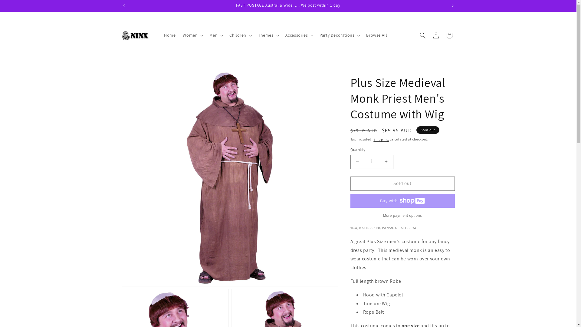 This screenshot has width=581, height=327. I want to click on Shipping, so click(381, 139).